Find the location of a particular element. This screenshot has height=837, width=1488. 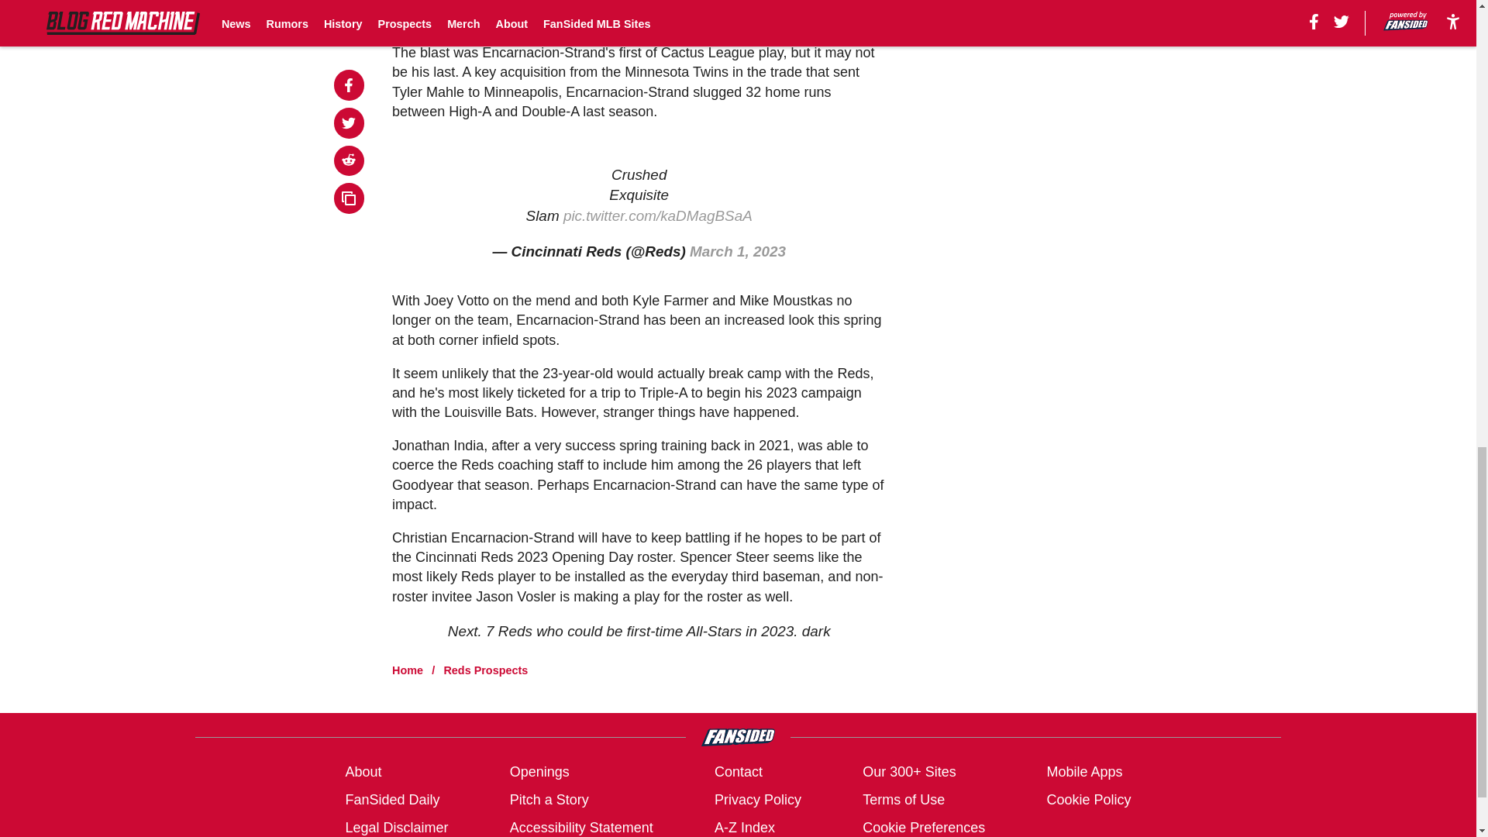

March 1, 2023 is located at coordinates (738, 251).